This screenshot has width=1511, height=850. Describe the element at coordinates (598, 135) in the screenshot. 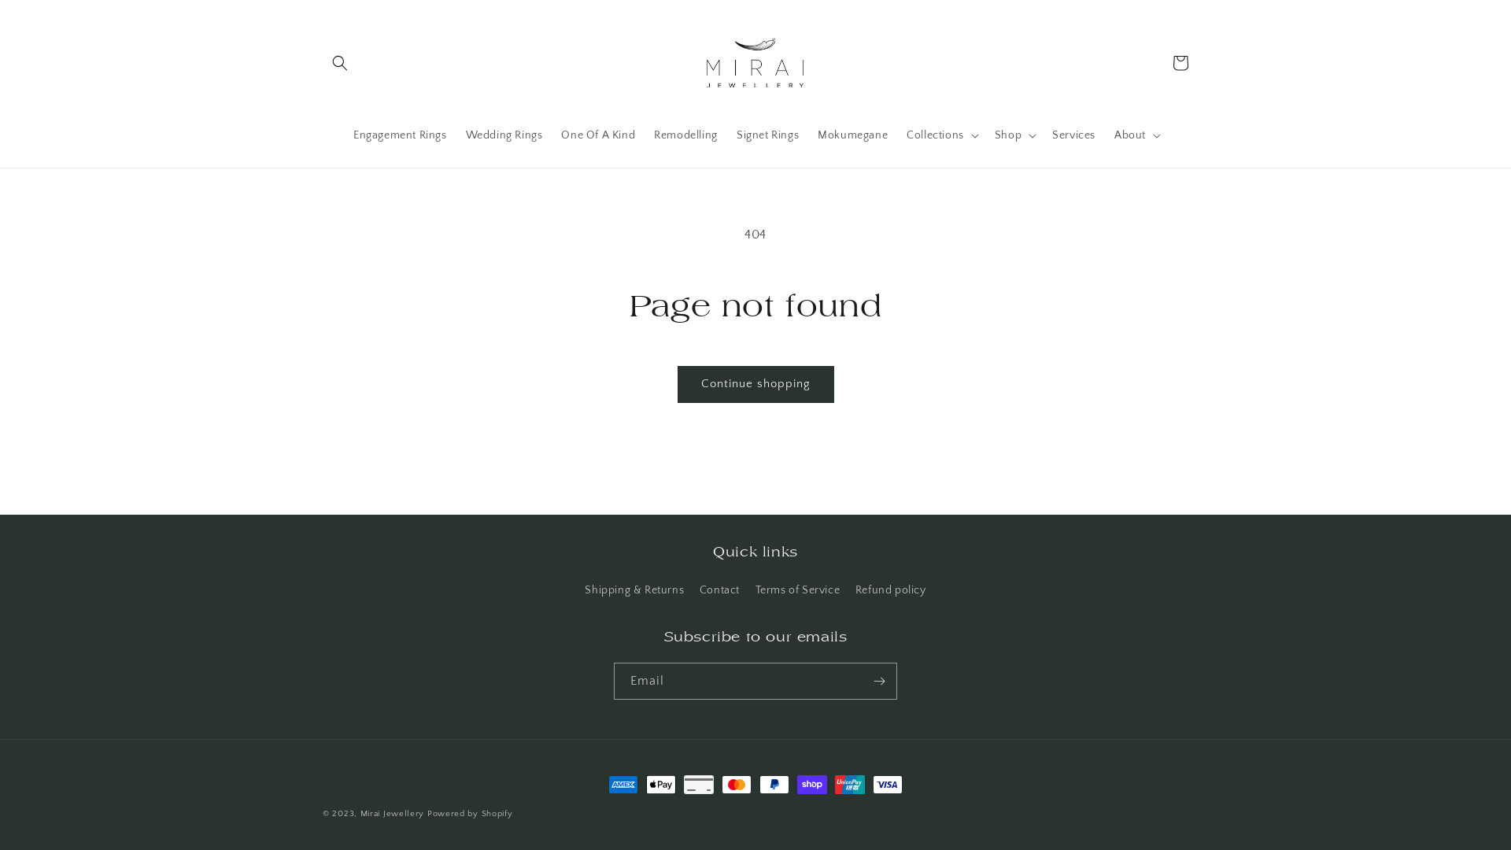

I see `One Of A Kind` at that location.